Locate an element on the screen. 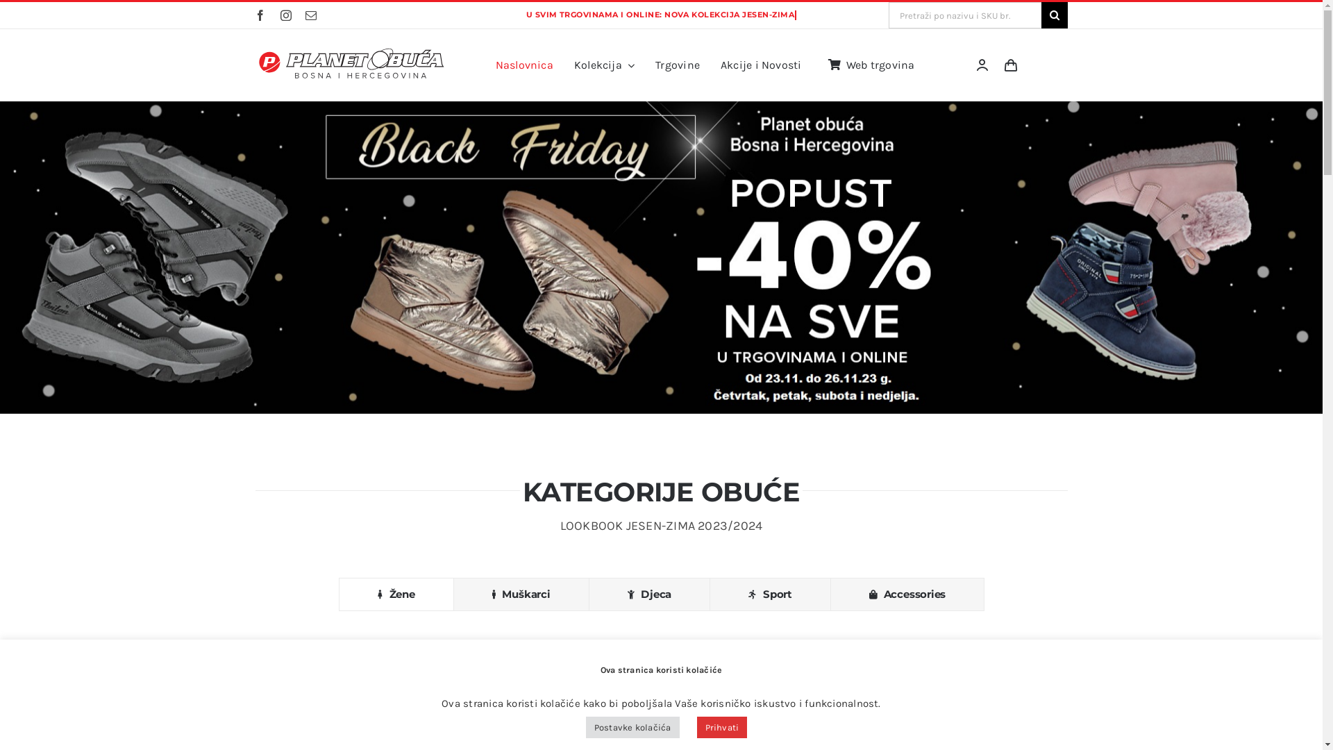  Web trgovina is located at coordinates (869, 65).